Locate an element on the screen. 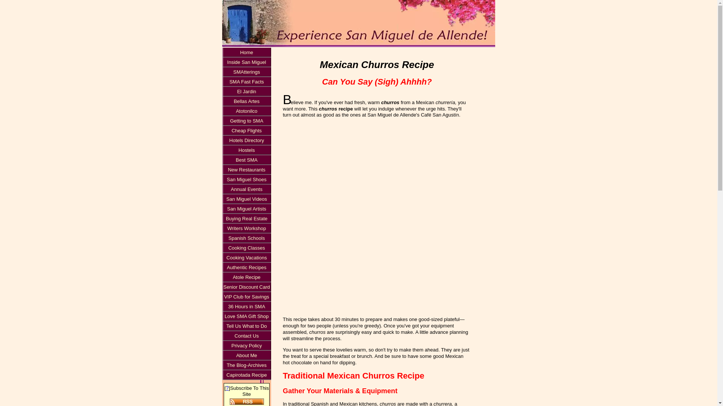 The image size is (723, 406). Authentic Recipes is located at coordinates (246, 267).